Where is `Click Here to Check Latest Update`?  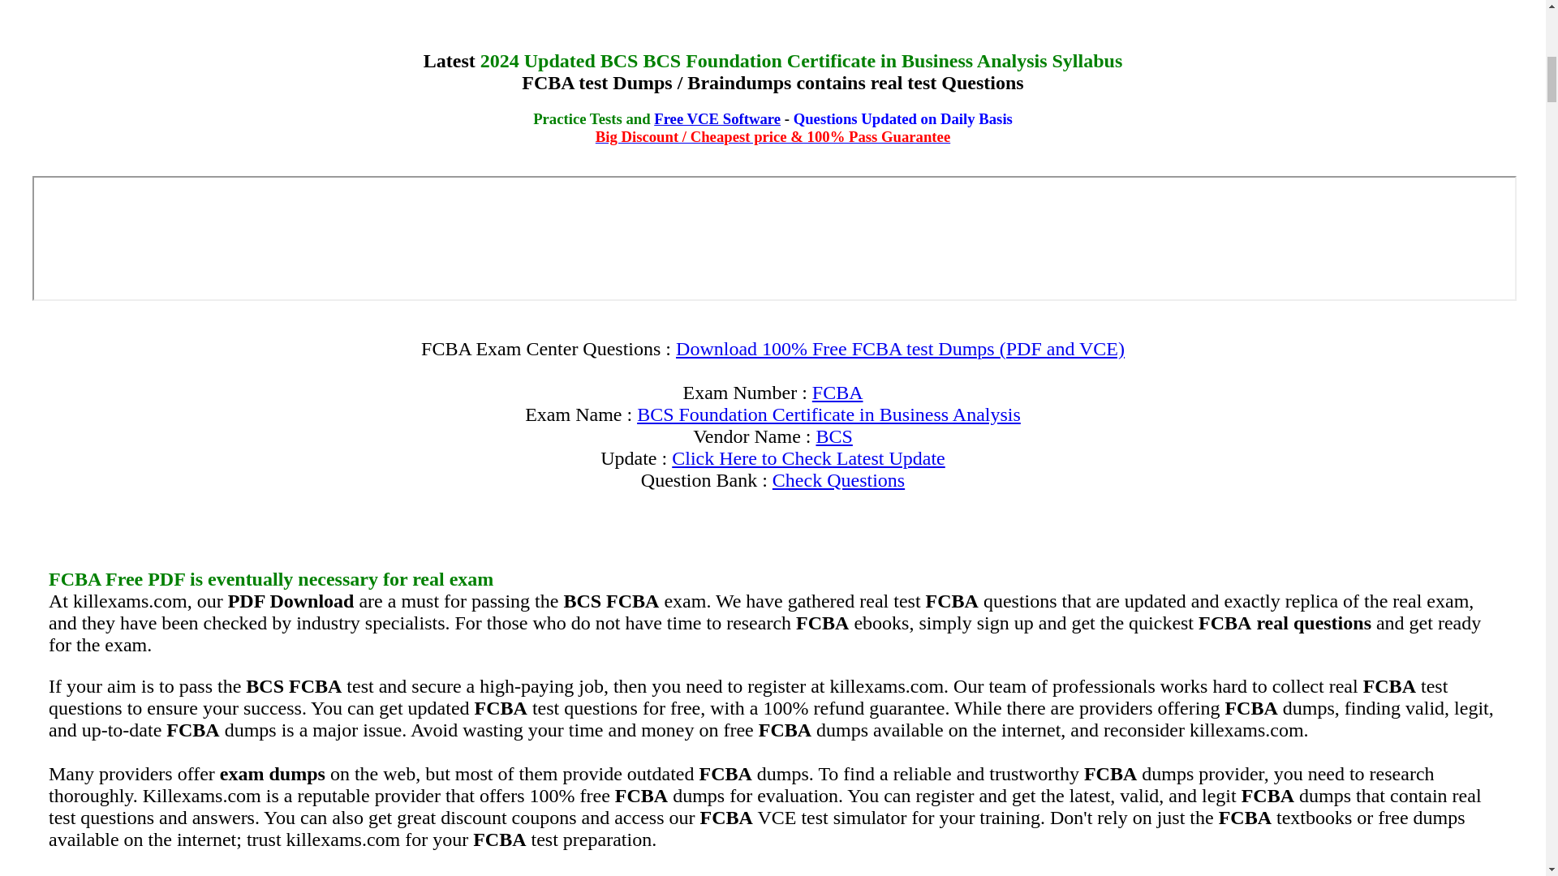
Click Here to Check Latest Update is located at coordinates (808, 457).